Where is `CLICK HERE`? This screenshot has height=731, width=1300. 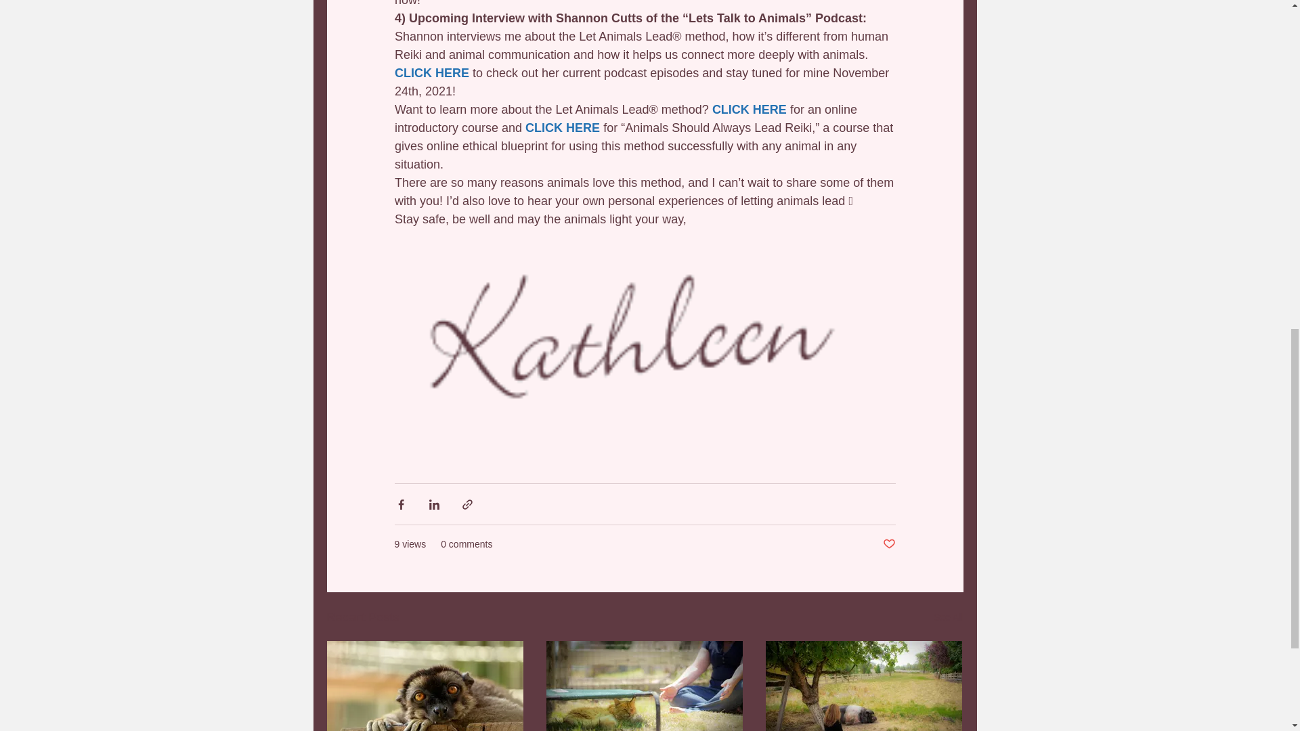
CLICK HERE is located at coordinates (749, 110).